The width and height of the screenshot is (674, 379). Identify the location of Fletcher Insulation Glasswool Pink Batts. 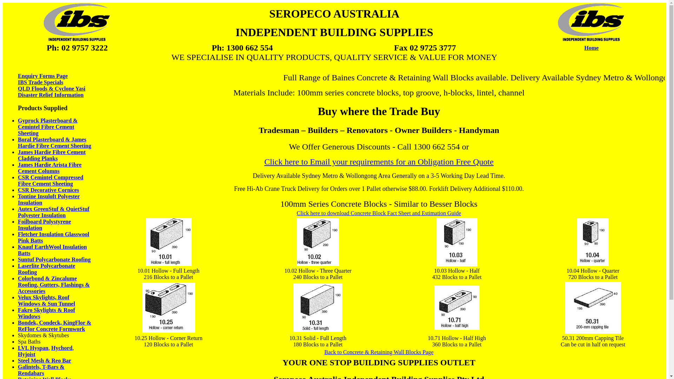
(53, 237).